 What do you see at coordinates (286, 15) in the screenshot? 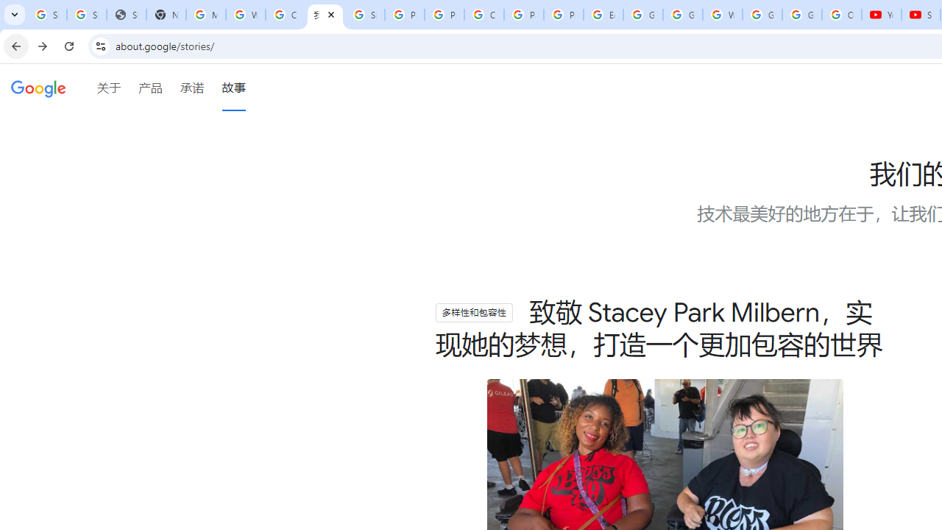
I see `Create your Google Account` at bounding box center [286, 15].